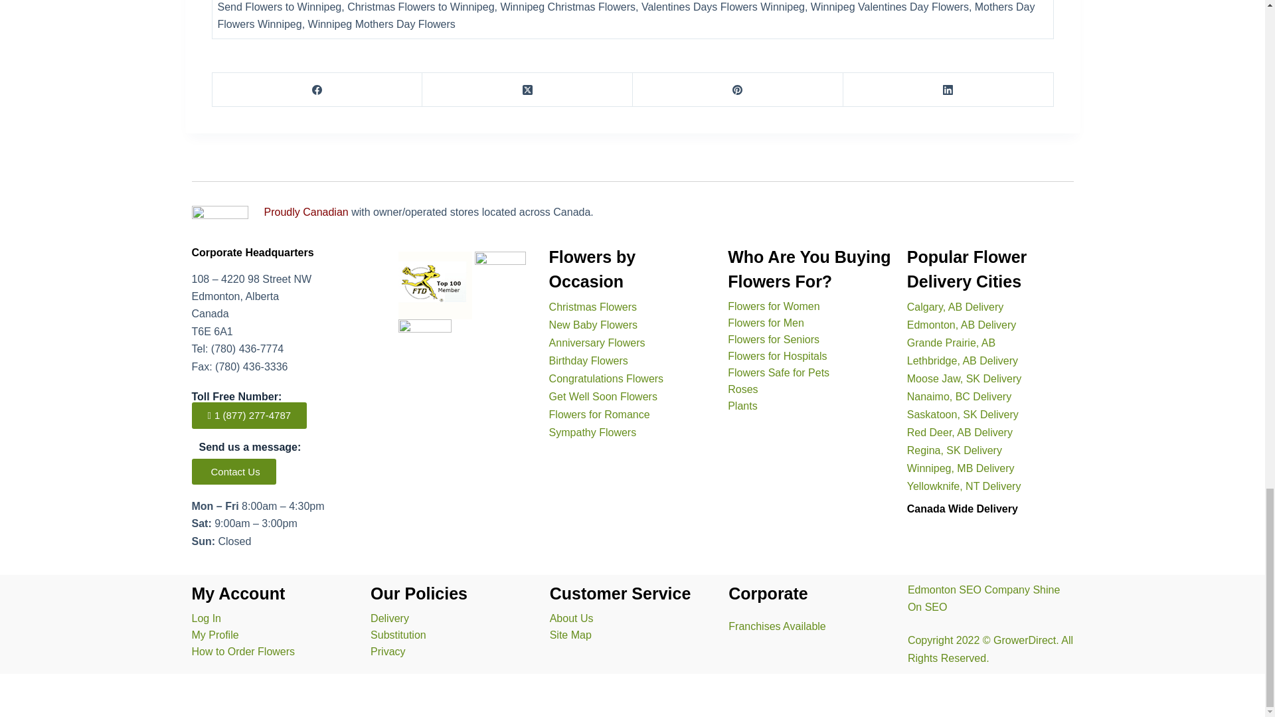 The height and width of the screenshot is (717, 1275). Describe the element at coordinates (592, 432) in the screenshot. I see `Sympathy Flowers` at that location.